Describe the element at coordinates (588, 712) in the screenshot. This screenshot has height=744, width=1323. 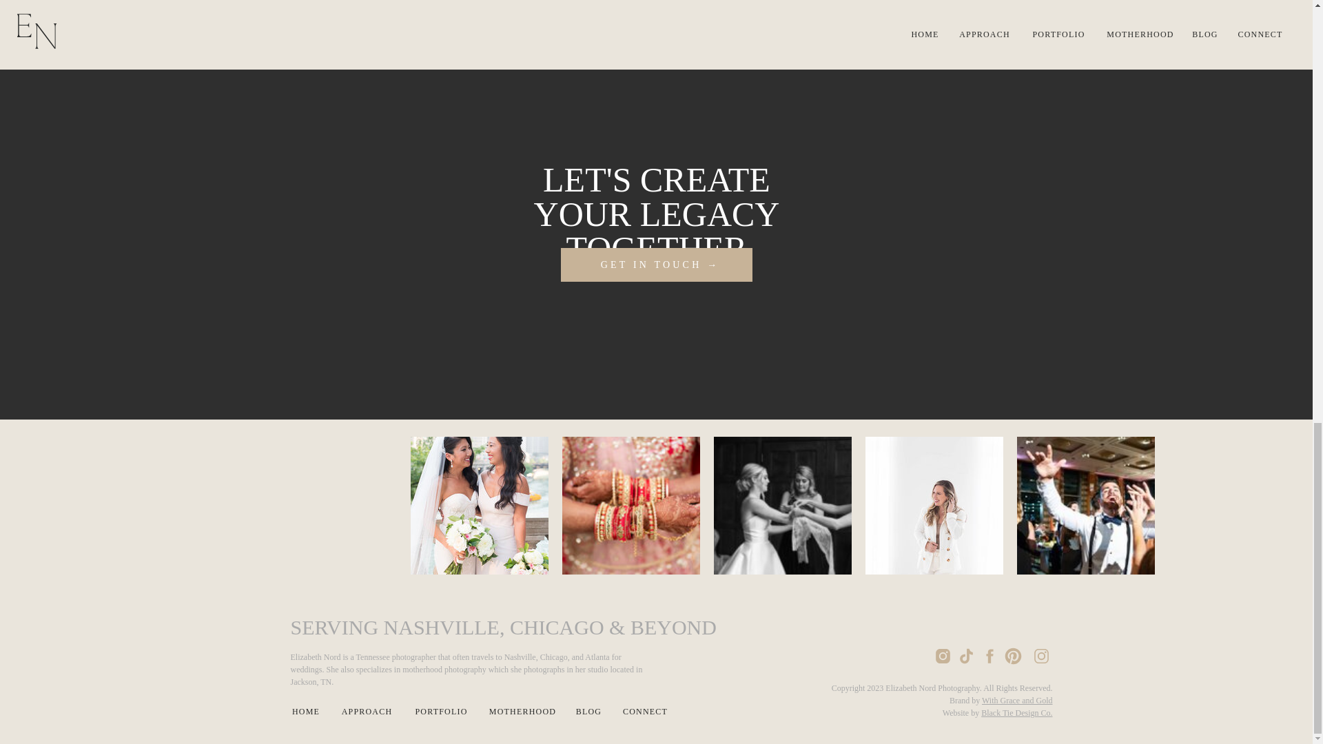
I see `BLOG` at that location.